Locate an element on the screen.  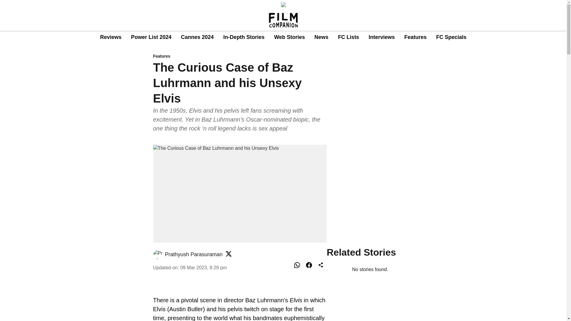
Advertisement is located at coordinates (370, 194).